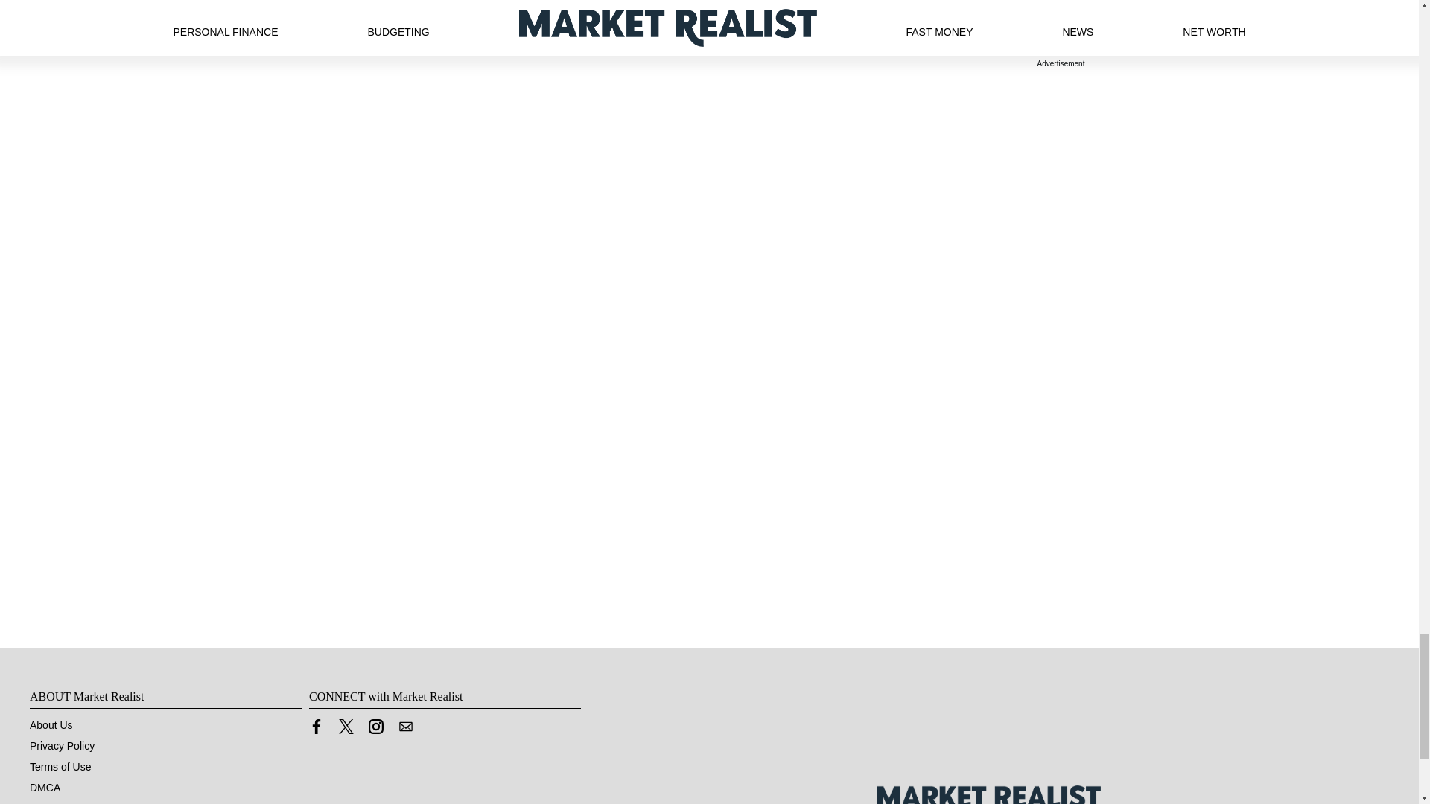  Describe the element at coordinates (45, 787) in the screenshot. I see `DMCA` at that location.